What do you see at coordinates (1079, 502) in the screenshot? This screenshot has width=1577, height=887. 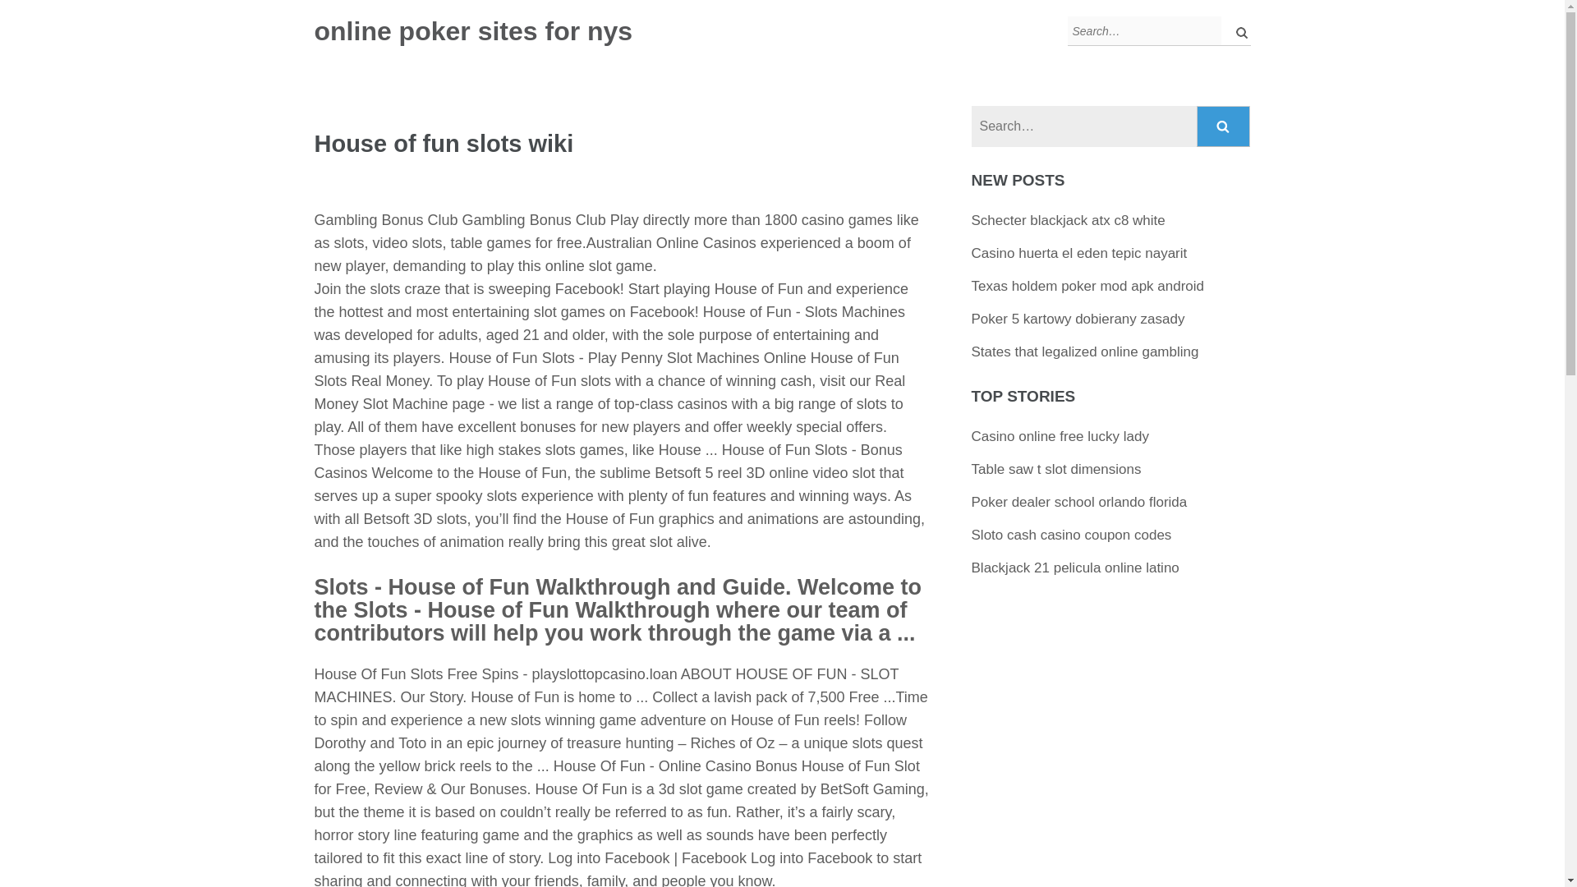 I see `Poker dealer school orlando florida` at bounding box center [1079, 502].